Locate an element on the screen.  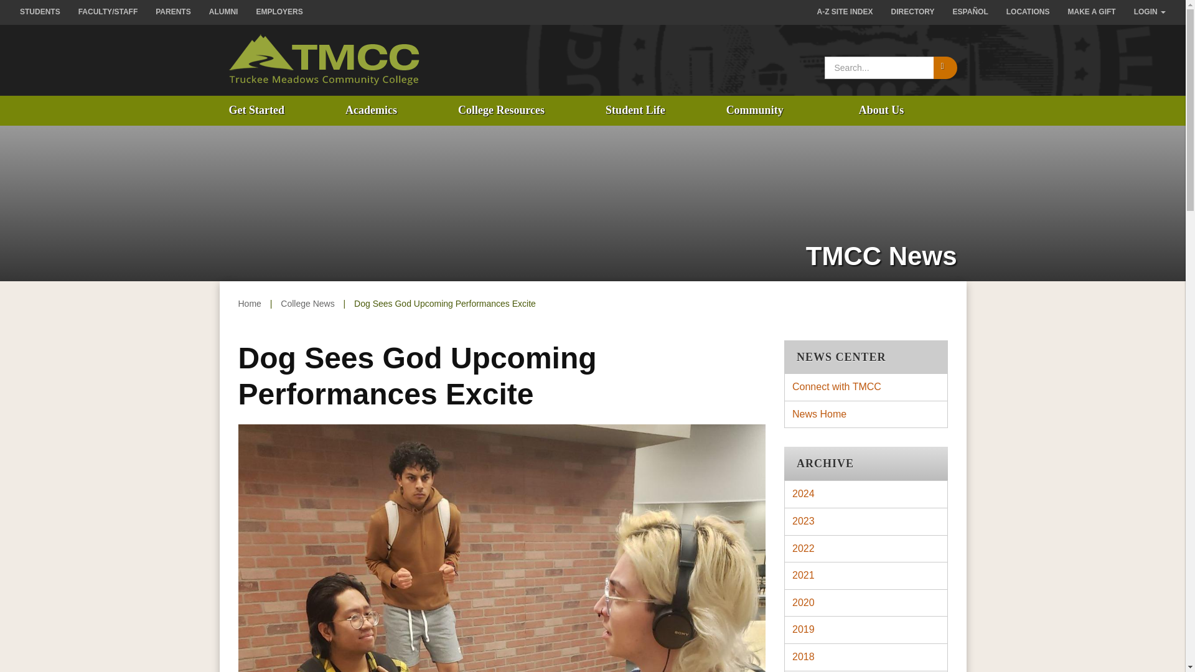
Community is located at coordinates (755, 111).